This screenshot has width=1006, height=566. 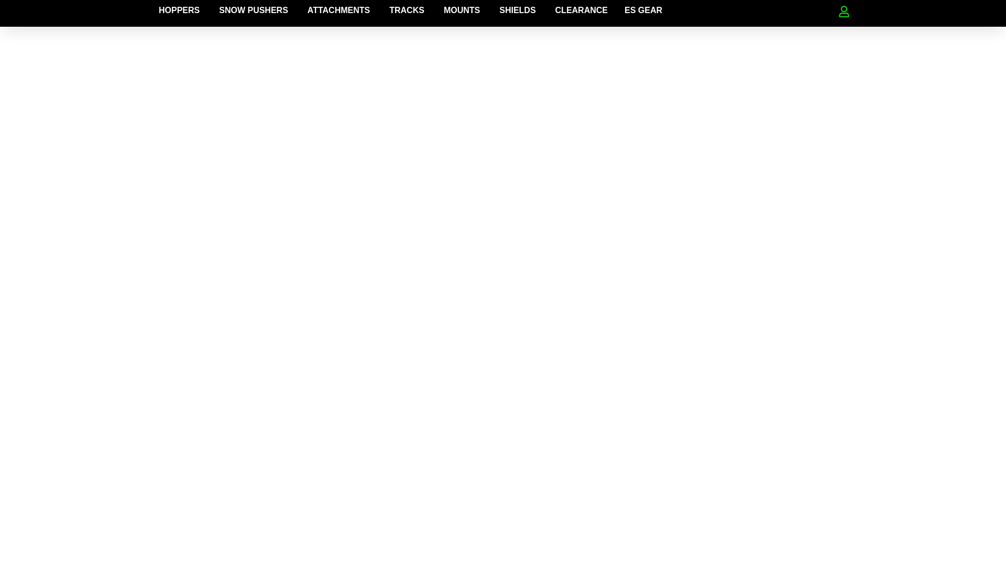 I want to click on HOPPERS, so click(x=179, y=10).